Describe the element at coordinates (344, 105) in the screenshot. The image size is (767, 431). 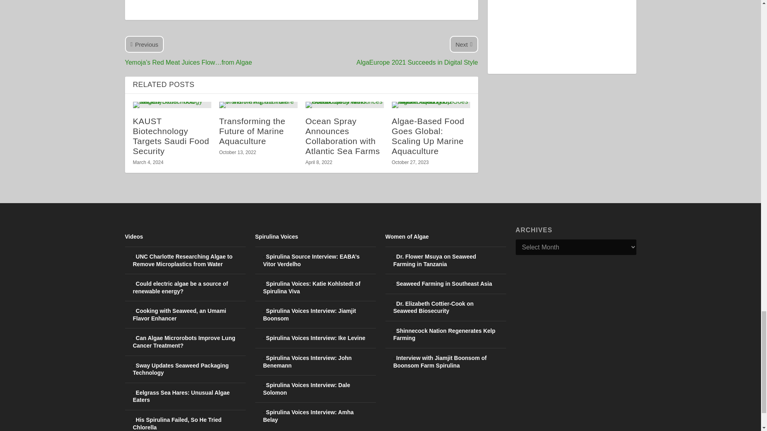
I see `Ocean Spray Announces Collaboration with Atlantic Sea Farms` at that location.